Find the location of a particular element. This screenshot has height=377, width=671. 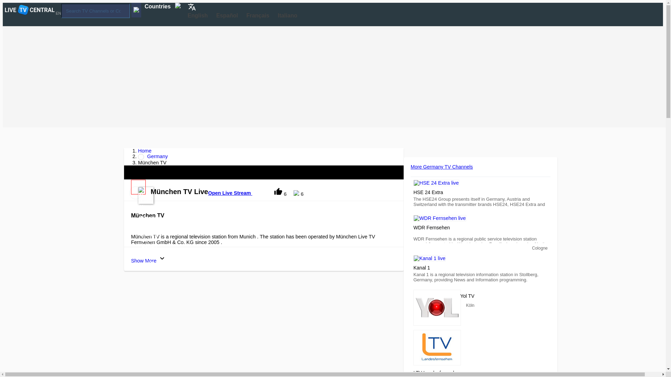

HSE 24 Extra is located at coordinates (436, 183).